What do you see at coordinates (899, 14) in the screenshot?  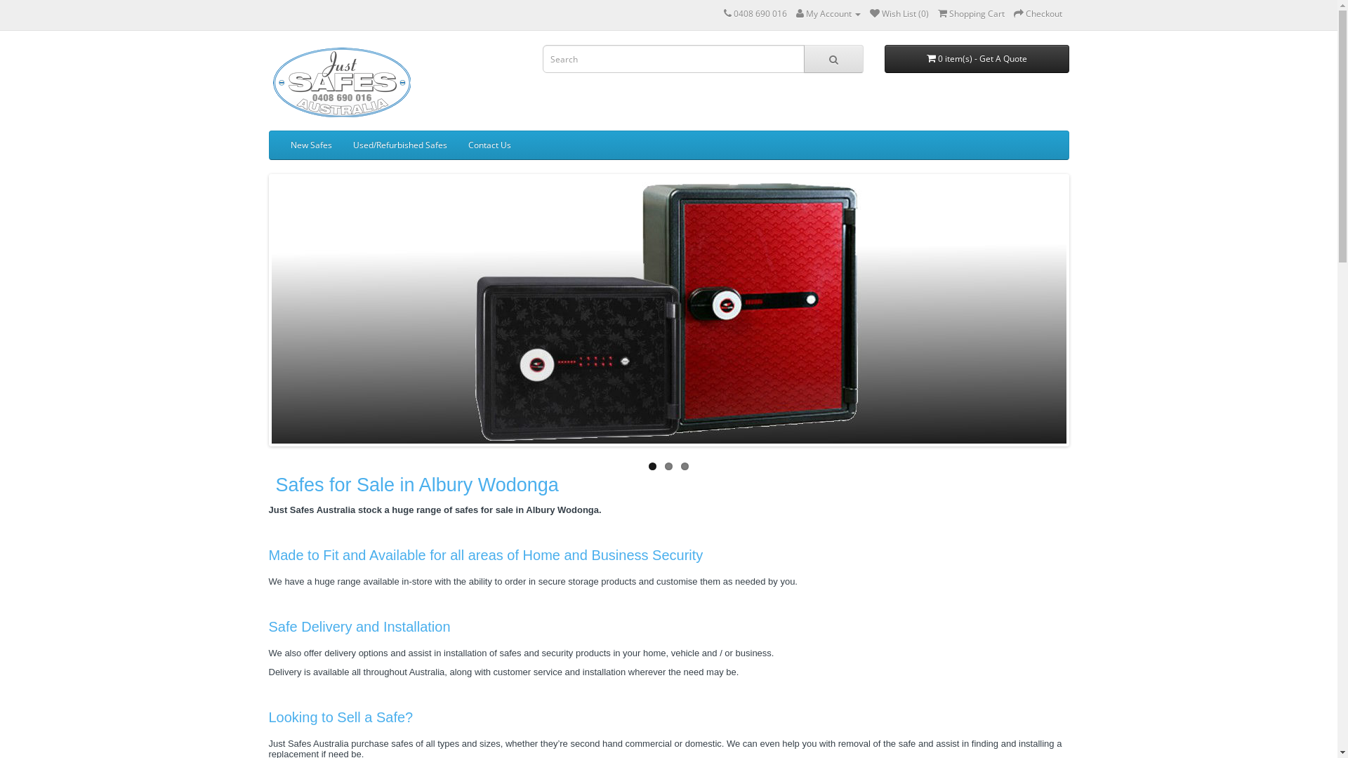 I see `Wish List (0)` at bounding box center [899, 14].